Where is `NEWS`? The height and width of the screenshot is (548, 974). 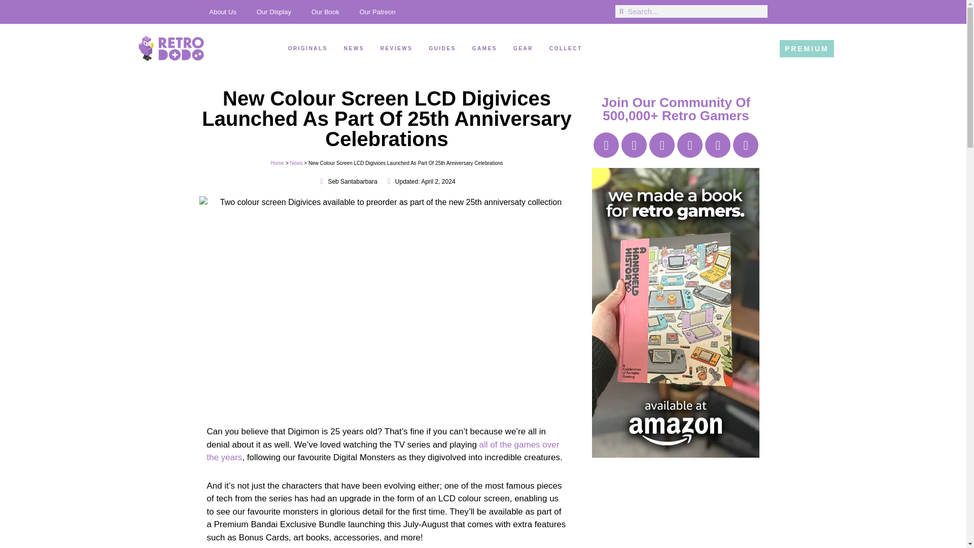
NEWS is located at coordinates (354, 48).